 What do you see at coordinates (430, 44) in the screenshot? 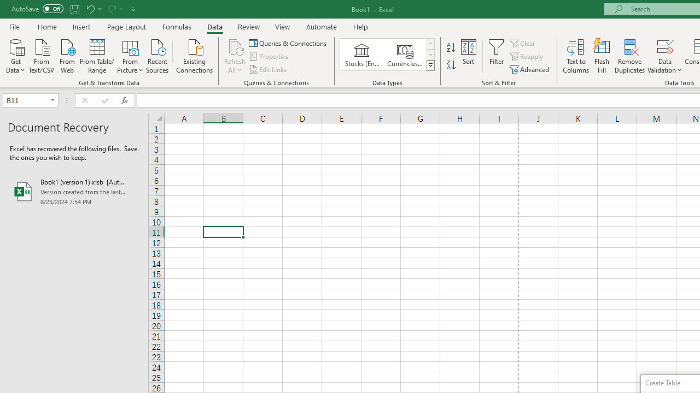
I see `Row up` at bounding box center [430, 44].